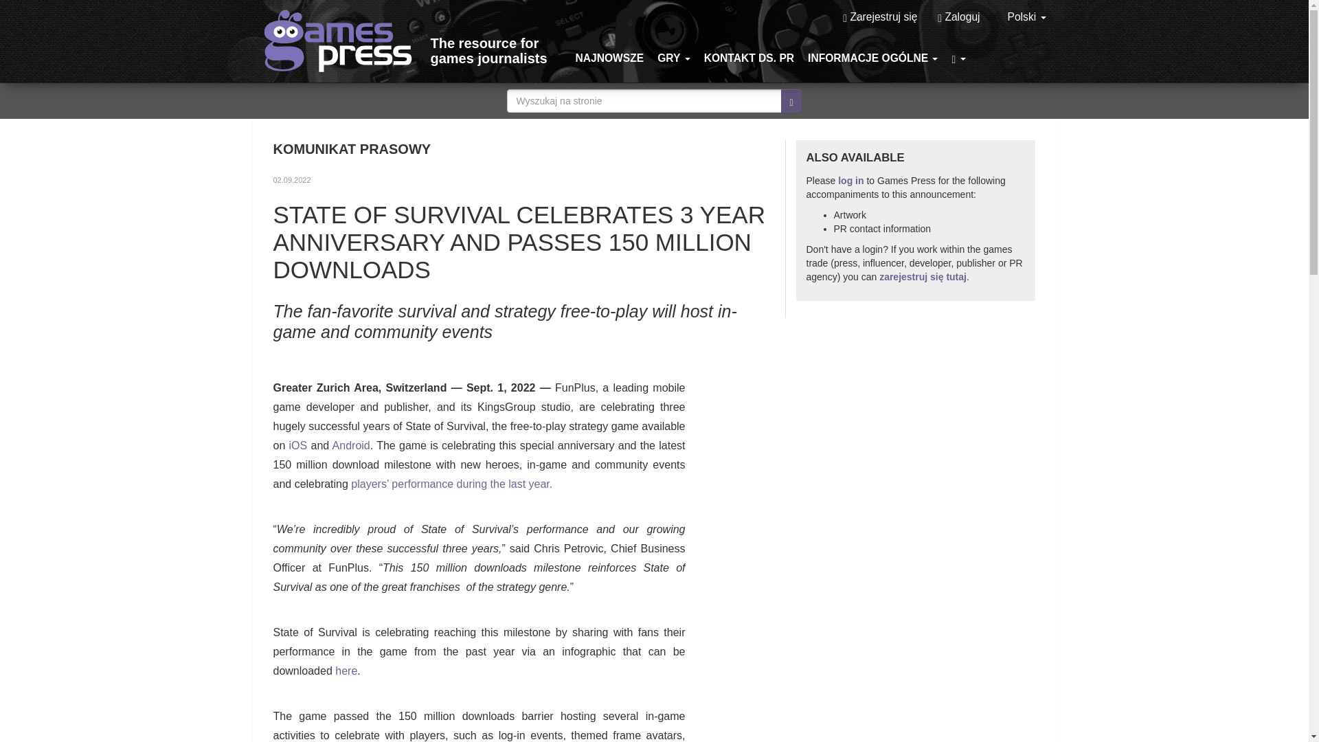 Image resolution: width=1319 pixels, height=742 pixels. What do you see at coordinates (749, 58) in the screenshot?
I see `KONTAKT DS. PR` at bounding box center [749, 58].